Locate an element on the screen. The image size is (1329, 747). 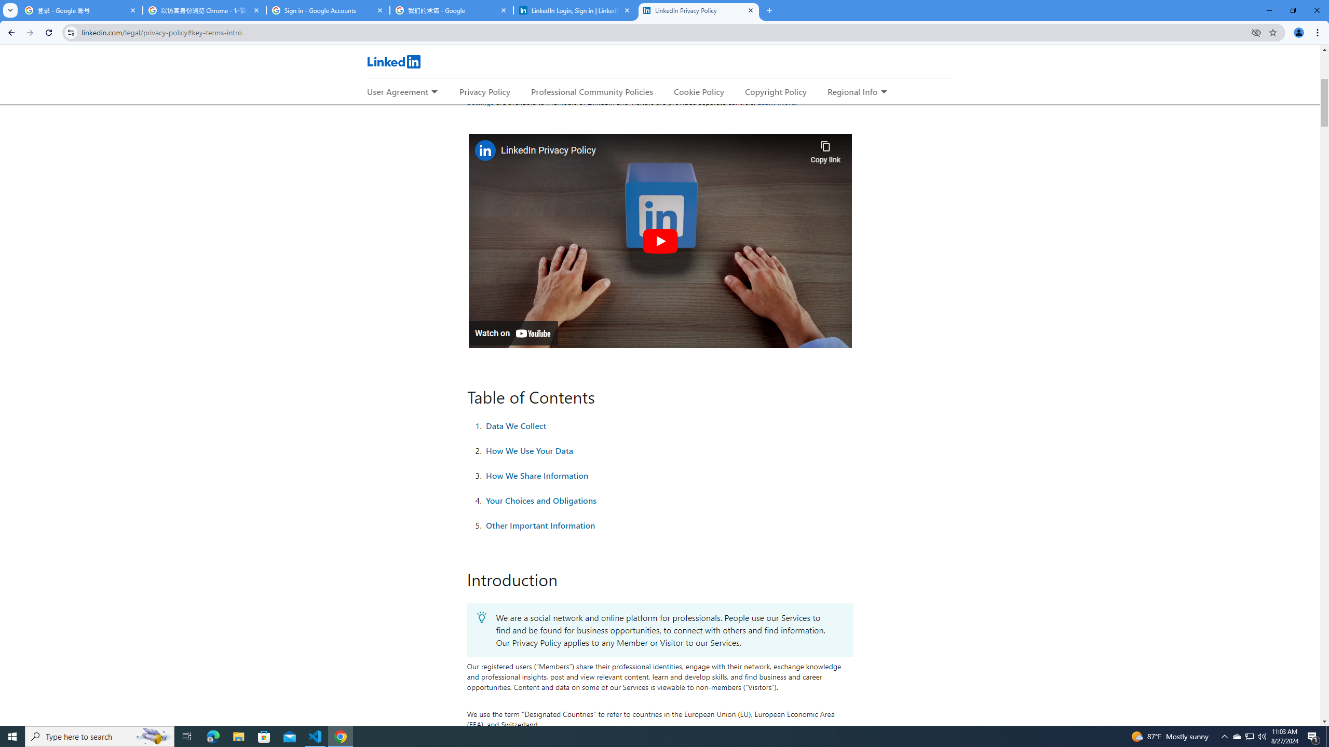
Other Important Information is located at coordinates (540, 525).